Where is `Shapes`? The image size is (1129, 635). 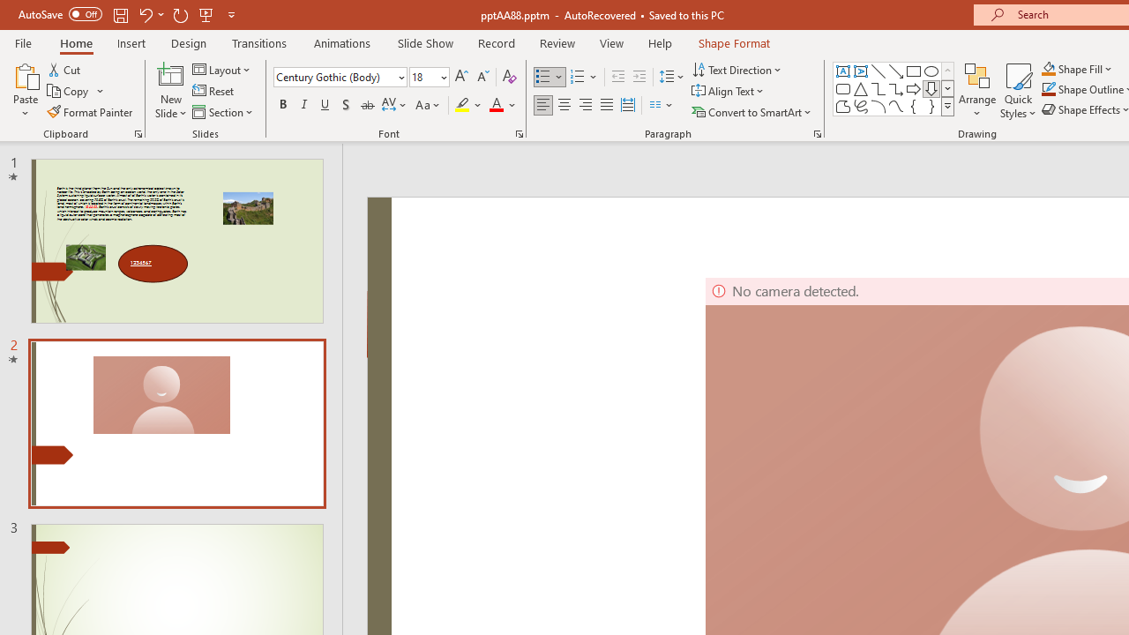 Shapes is located at coordinates (947, 106).